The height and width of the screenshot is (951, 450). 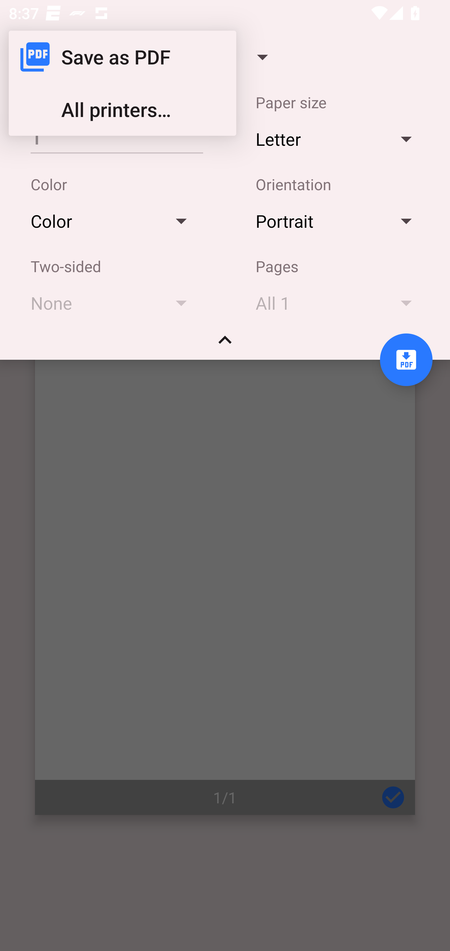 I want to click on Save as PDF, so click(x=122, y=57).